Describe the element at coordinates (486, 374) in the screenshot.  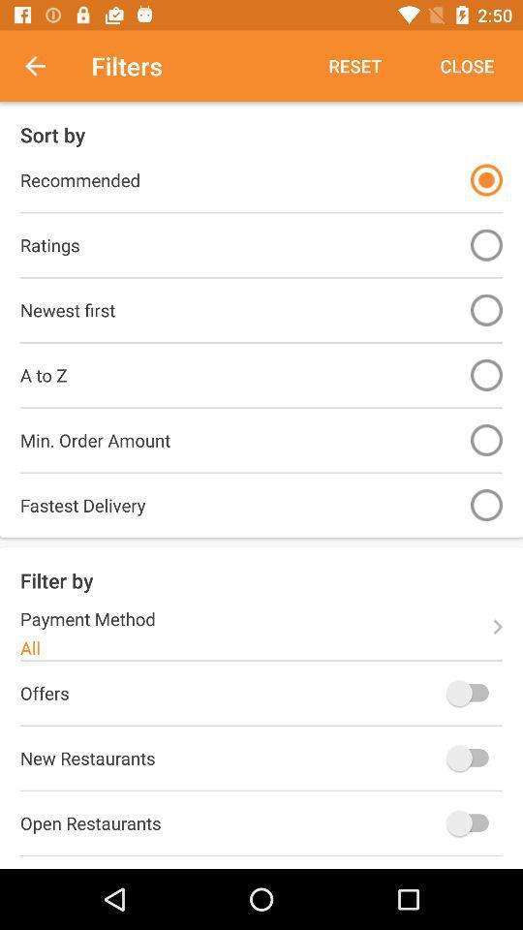
I see `select sort by option` at that location.